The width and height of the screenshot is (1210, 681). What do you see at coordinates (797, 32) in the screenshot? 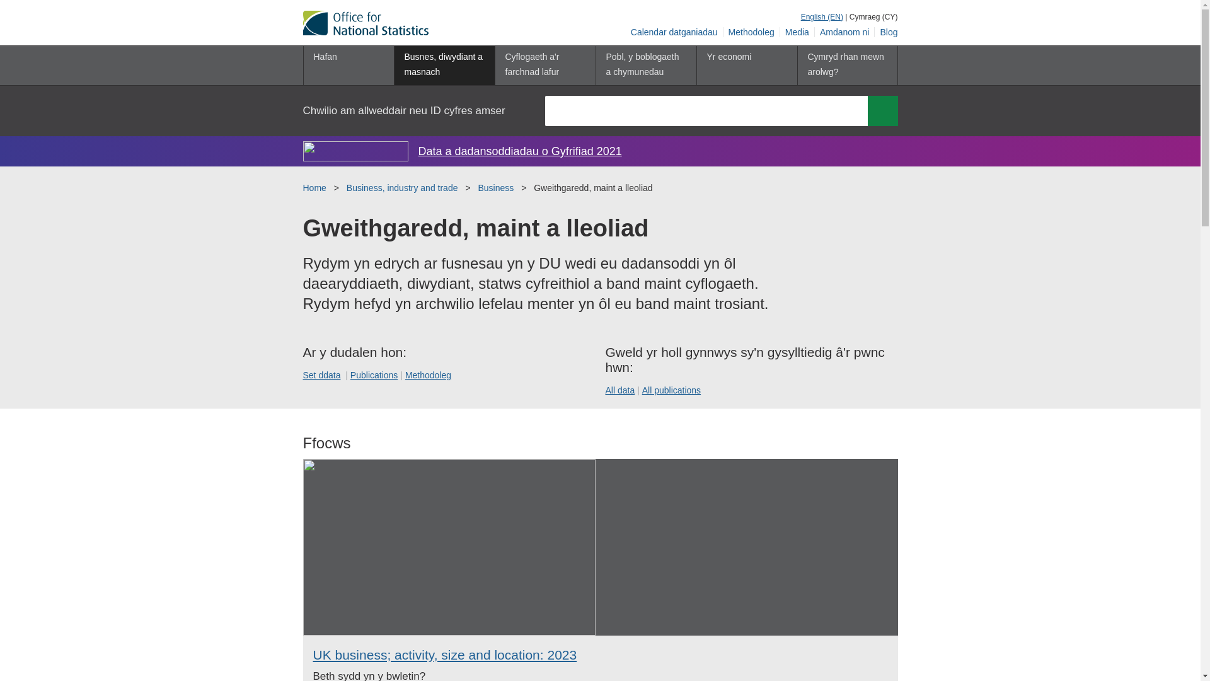
I see `Media` at bounding box center [797, 32].